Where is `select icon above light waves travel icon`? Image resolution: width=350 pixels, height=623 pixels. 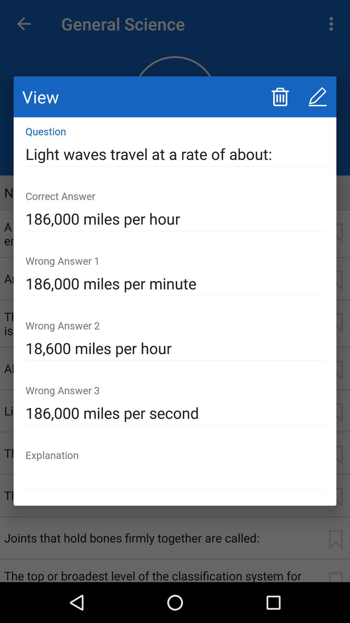
select icon above light waves travel icon is located at coordinates (318, 97).